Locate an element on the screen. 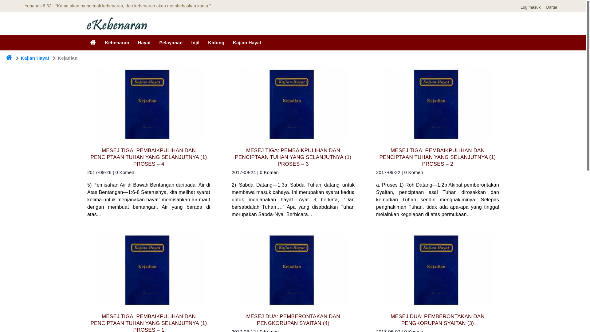 This screenshot has height=332, width=590. Kebenaran is located at coordinates (117, 42).